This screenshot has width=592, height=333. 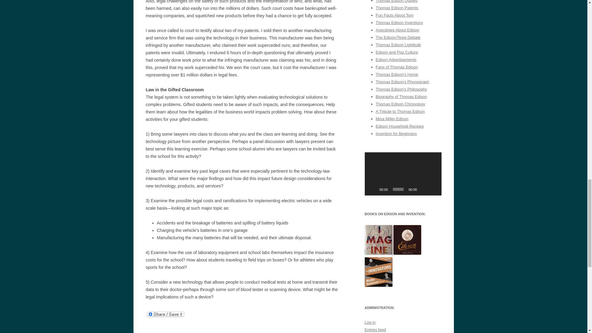 I want to click on Thomas Edison Patents, so click(x=397, y=8).